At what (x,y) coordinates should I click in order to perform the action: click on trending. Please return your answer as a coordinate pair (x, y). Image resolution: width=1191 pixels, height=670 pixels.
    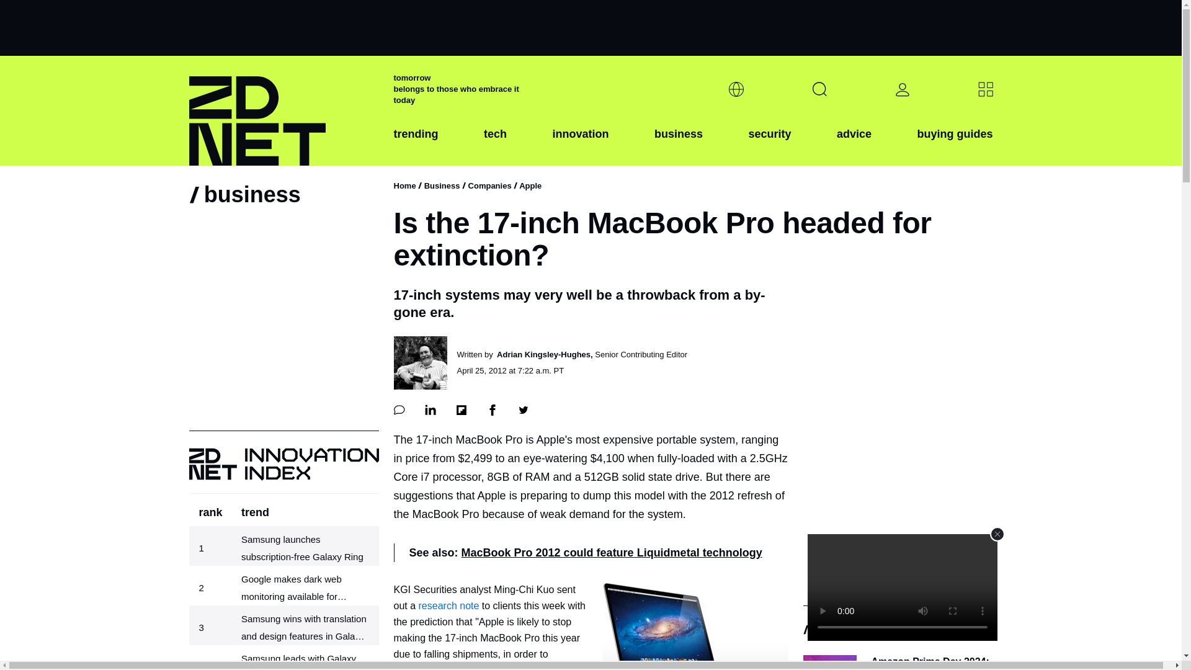
    Looking at the image, I should click on (416, 143).